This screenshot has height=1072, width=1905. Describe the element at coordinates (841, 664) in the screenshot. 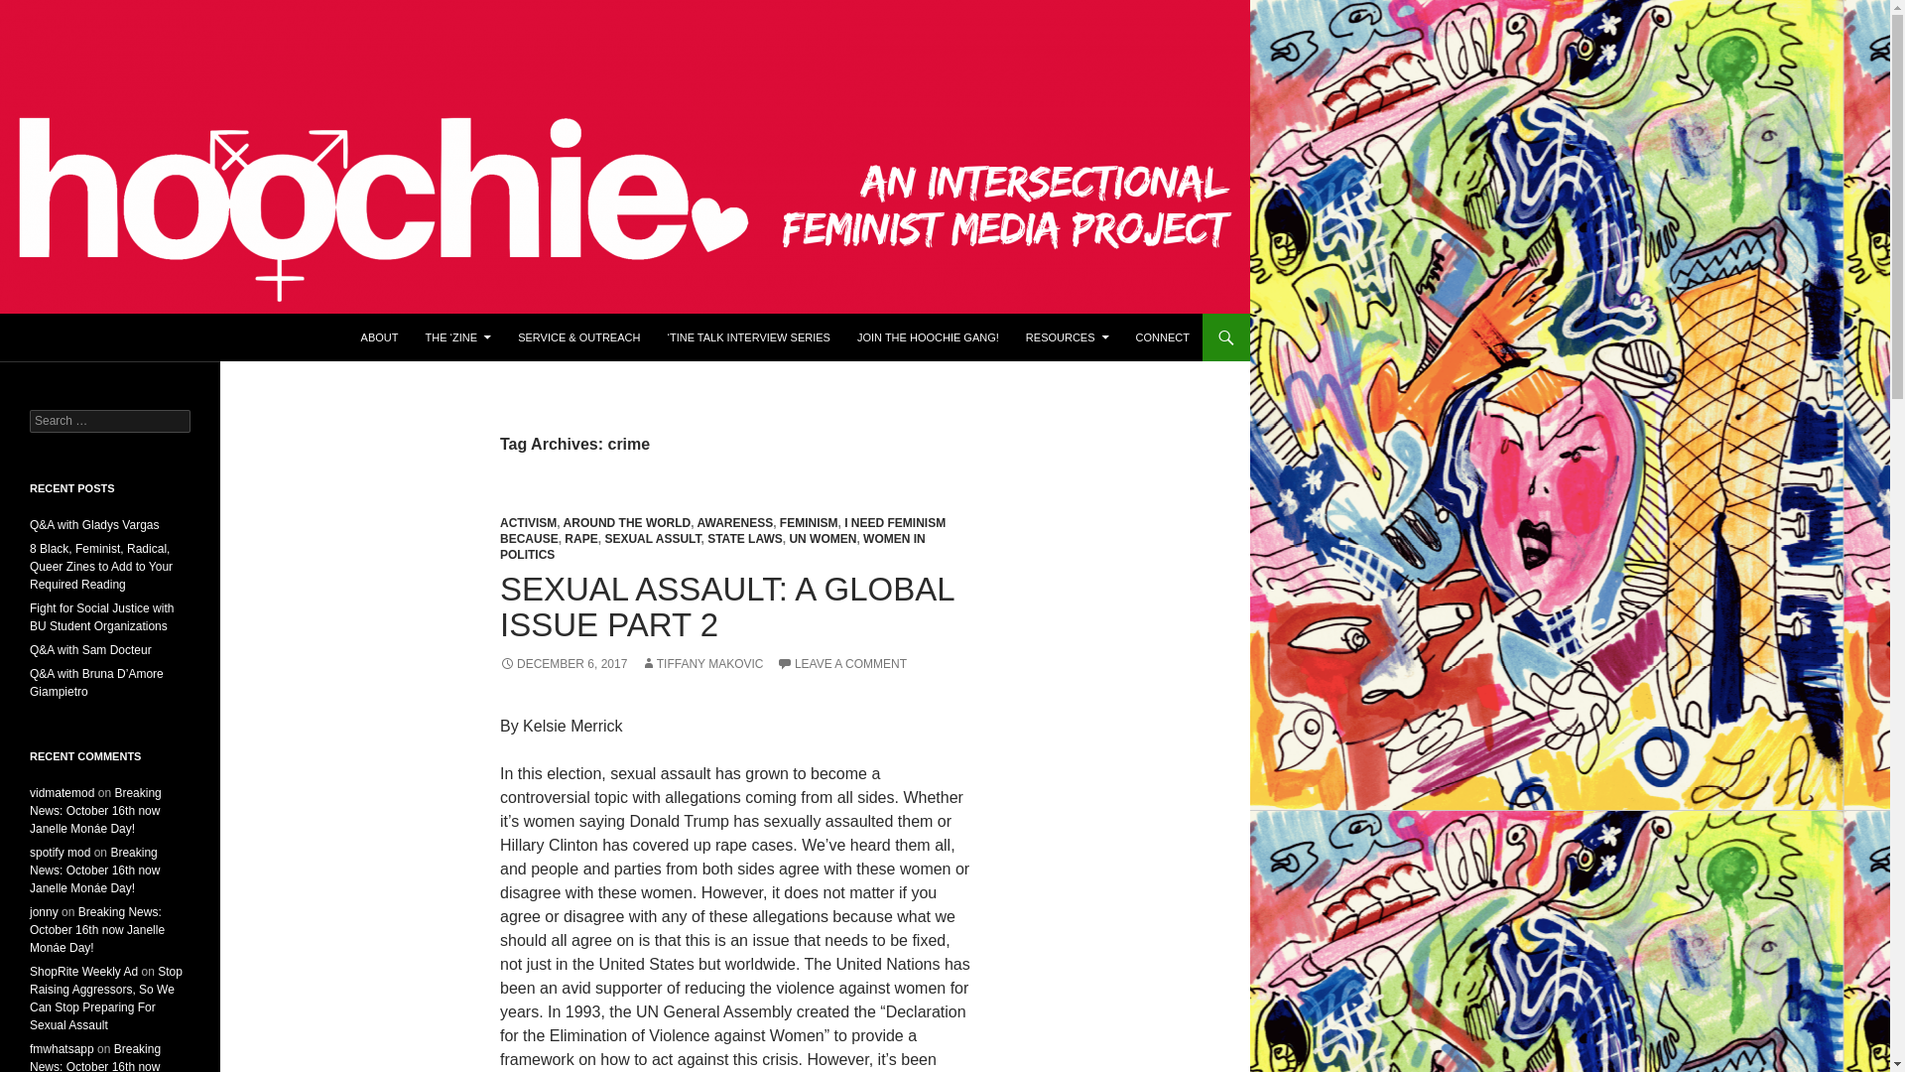

I see `LEAVE A COMMENT` at that location.